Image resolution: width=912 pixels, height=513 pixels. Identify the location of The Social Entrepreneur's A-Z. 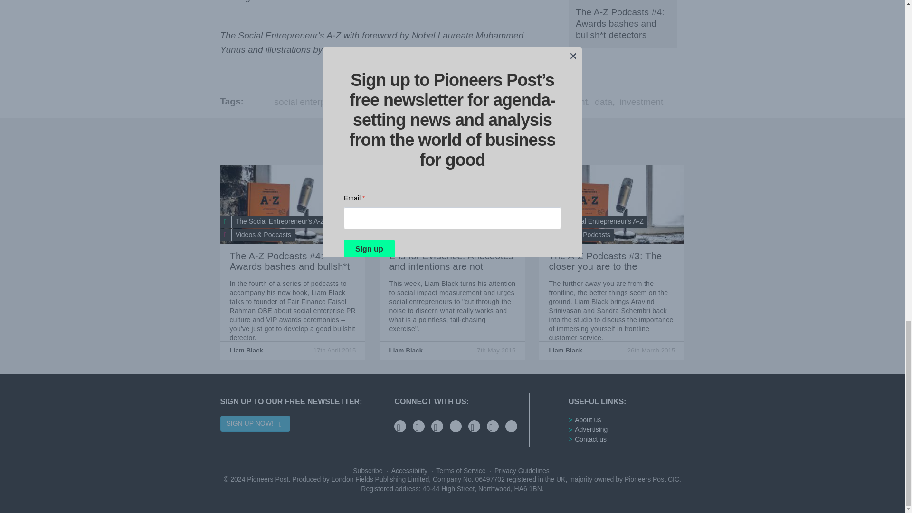
(433, 235).